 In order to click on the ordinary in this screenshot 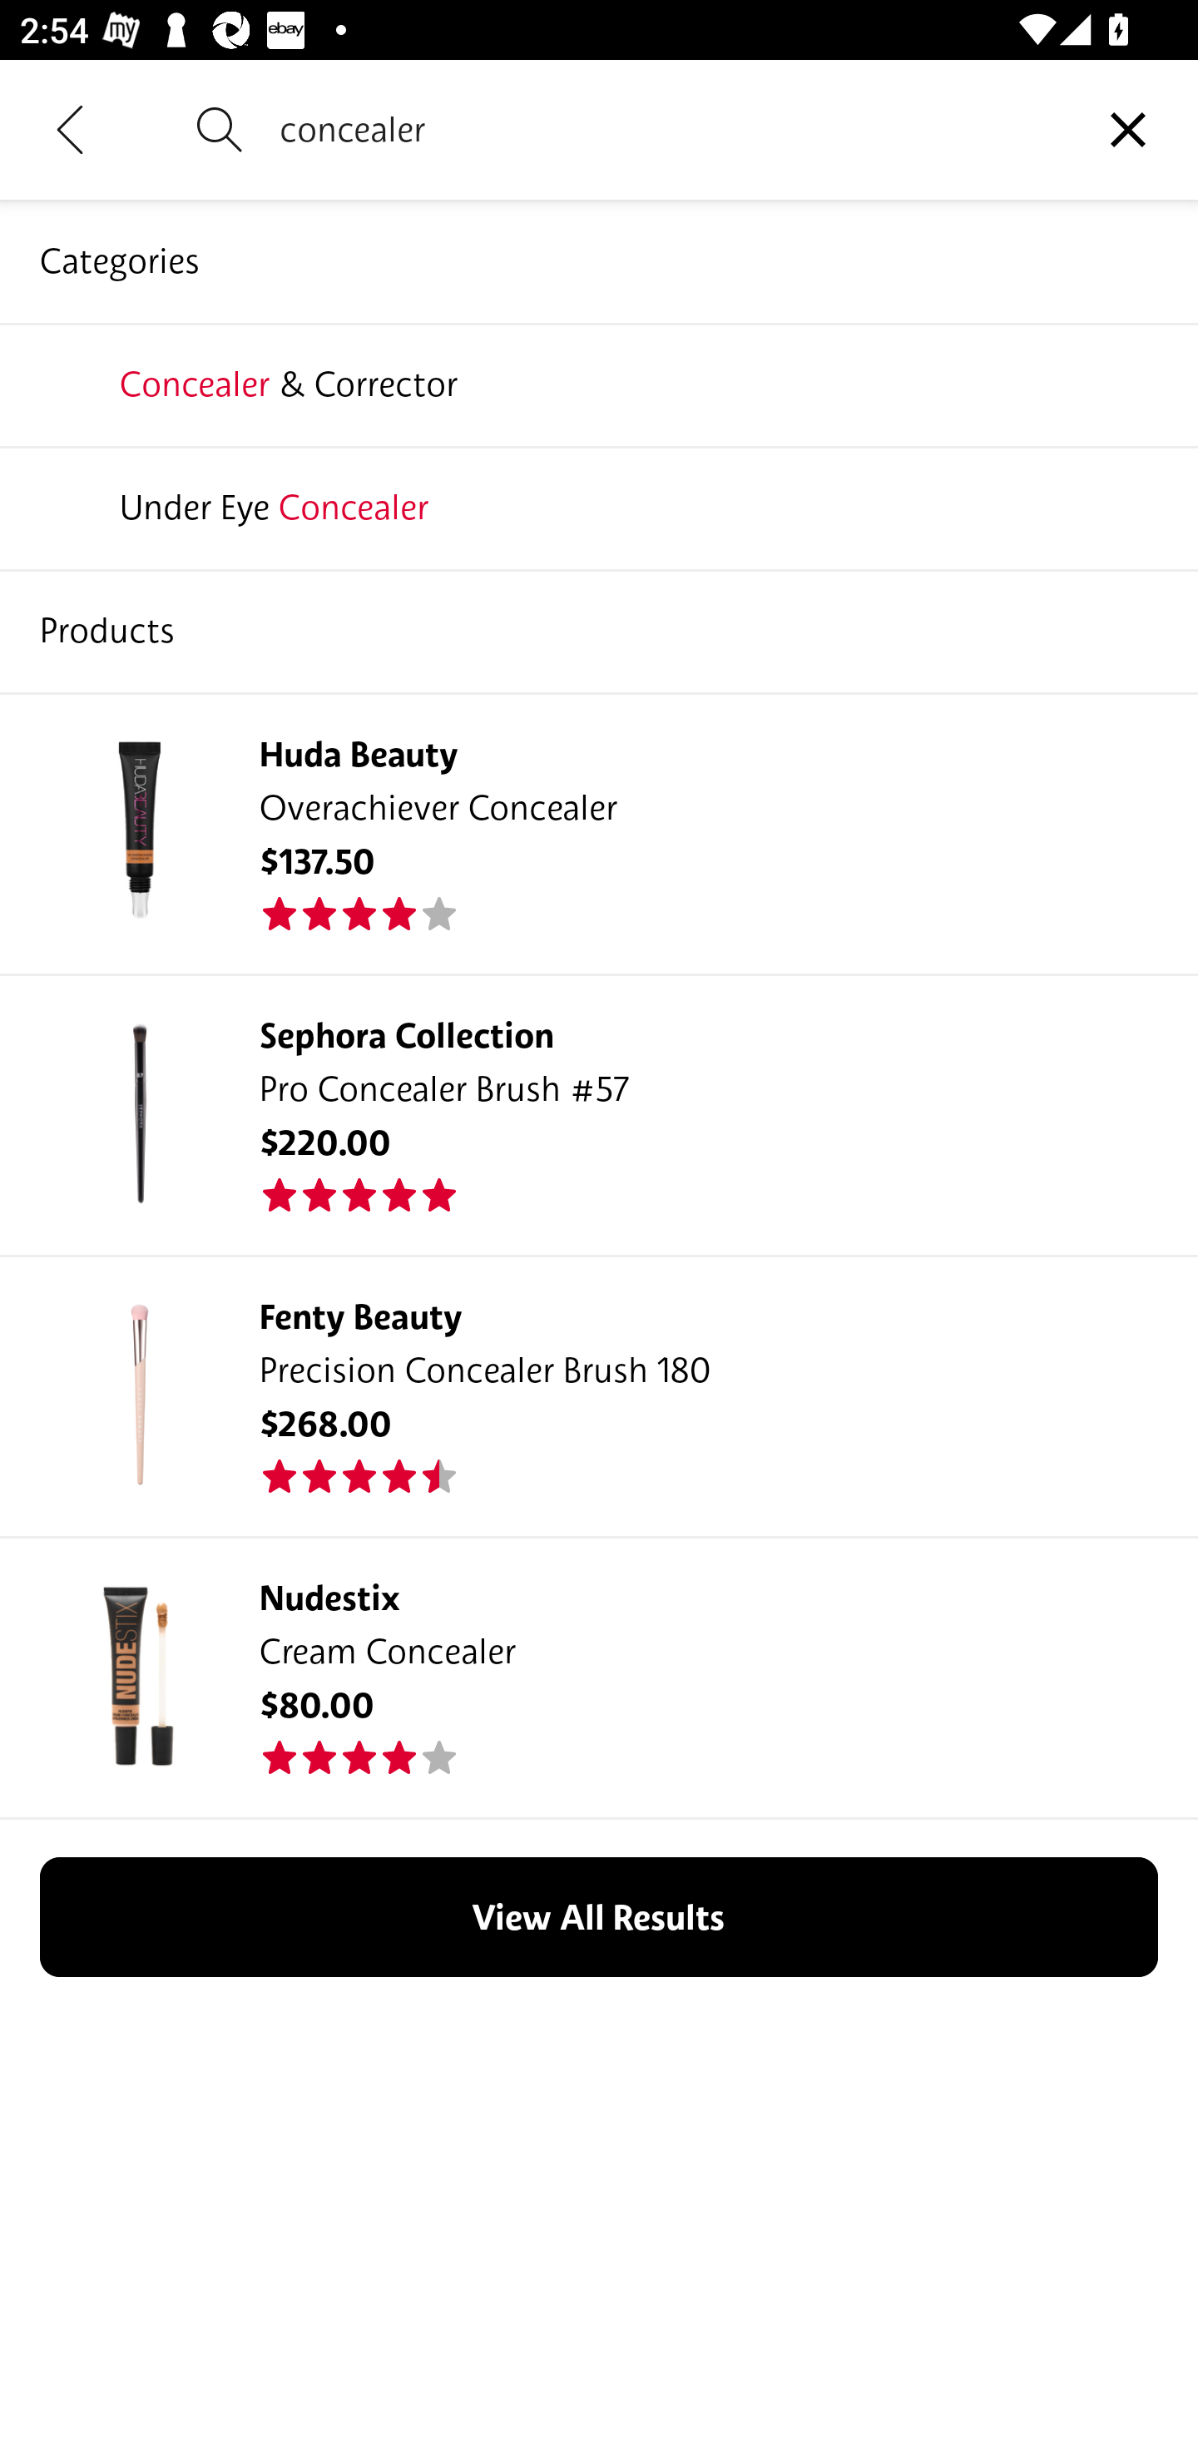, I will do `click(599, 507)`.